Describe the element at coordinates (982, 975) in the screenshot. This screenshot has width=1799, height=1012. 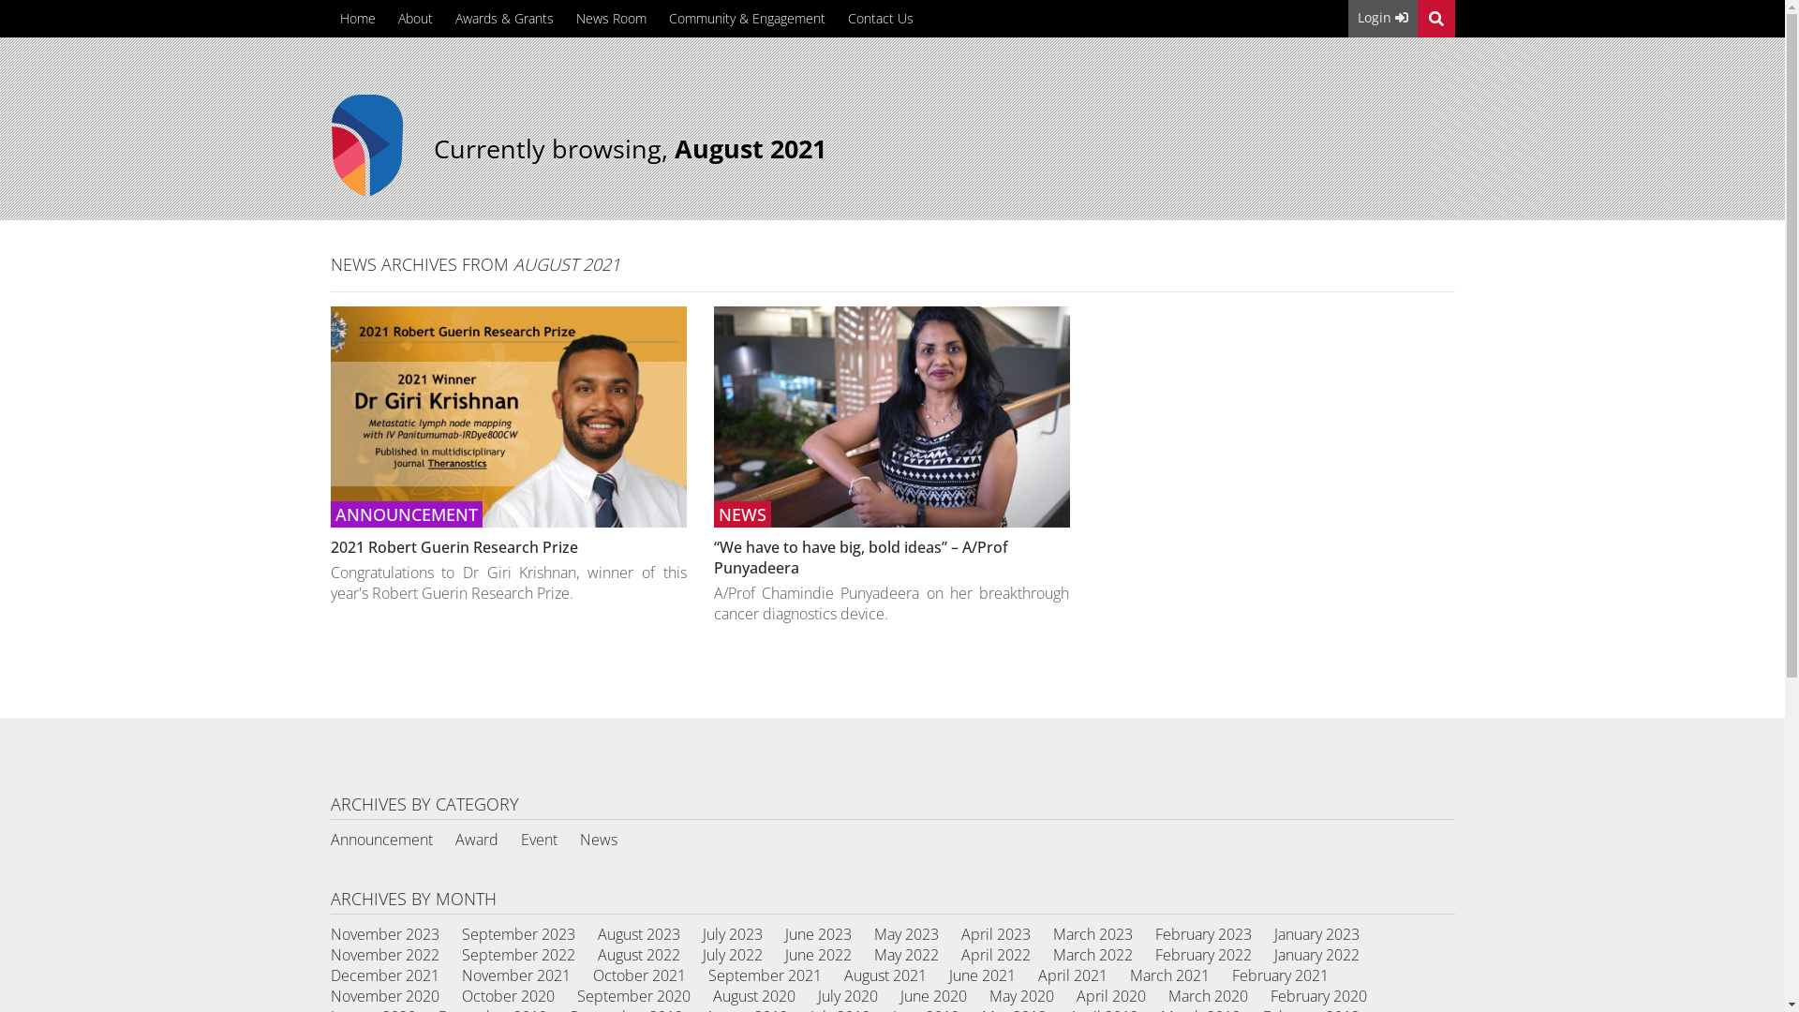
I see `June 2021` at that location.